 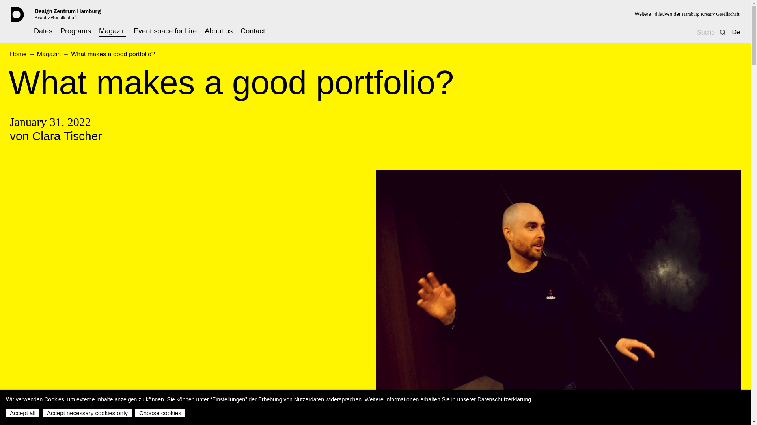 What do you see at coordinates (112, 31) in the screenshot?
I see `Magazin` at bounding box center [112, 31].